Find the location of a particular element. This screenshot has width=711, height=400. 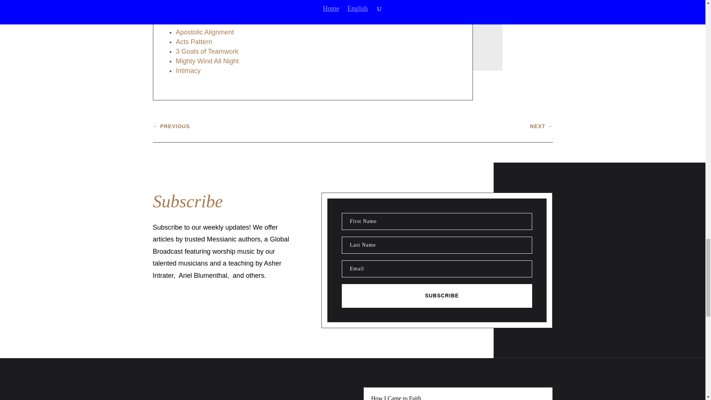

Acts Pattern is located at coordinates (194, 41).